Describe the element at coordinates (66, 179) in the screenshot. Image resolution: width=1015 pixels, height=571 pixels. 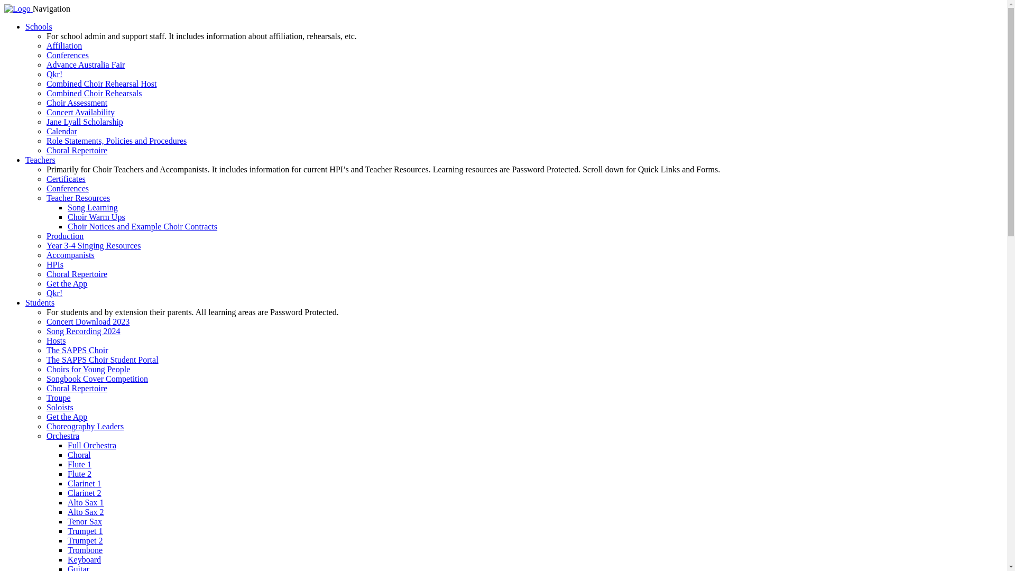
I see `Certificates` at that location.